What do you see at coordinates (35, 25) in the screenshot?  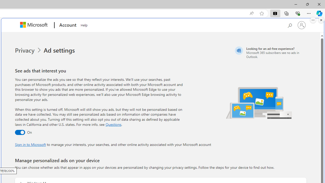 I see `Microsoft` at bounding box center [35, 25].